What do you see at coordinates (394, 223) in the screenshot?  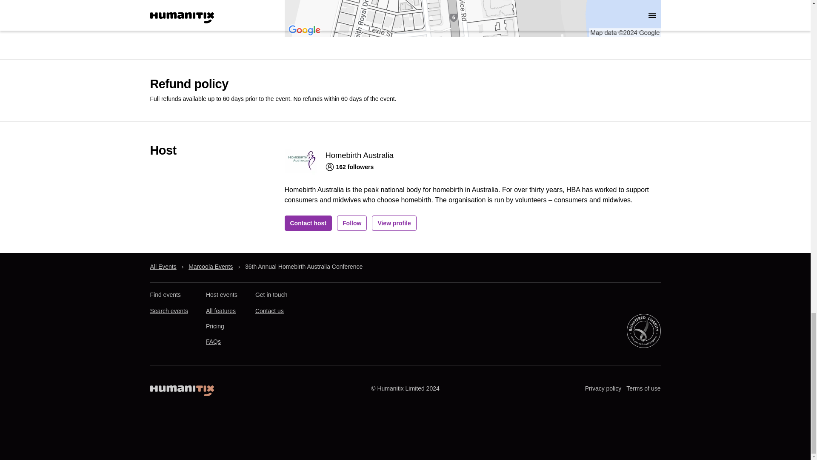 I see `View profile` at bounding box center [394, 223].